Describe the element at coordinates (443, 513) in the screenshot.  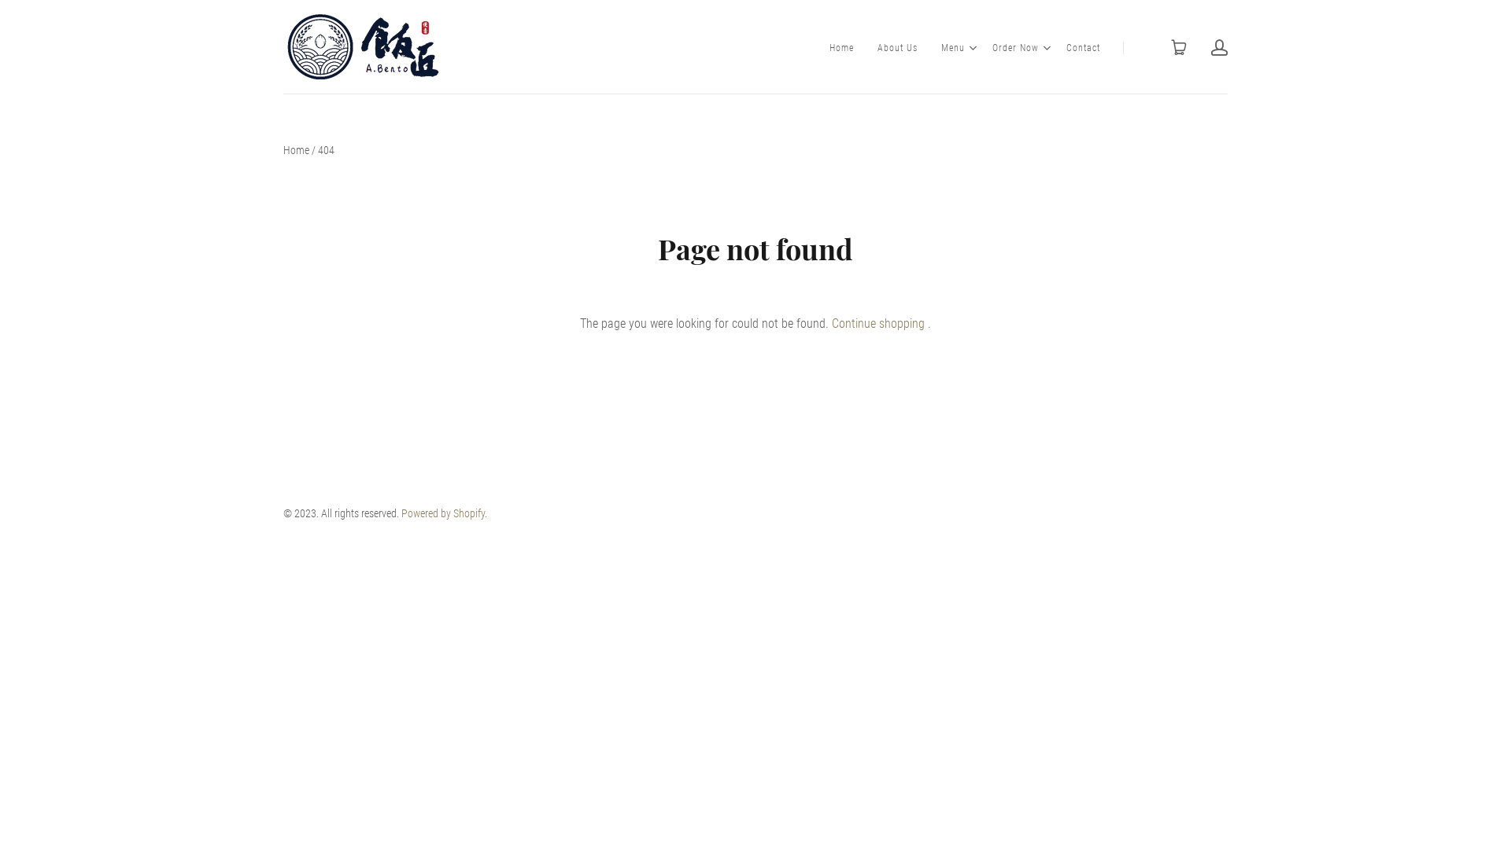
I see `Powered by Shopify` at that location.